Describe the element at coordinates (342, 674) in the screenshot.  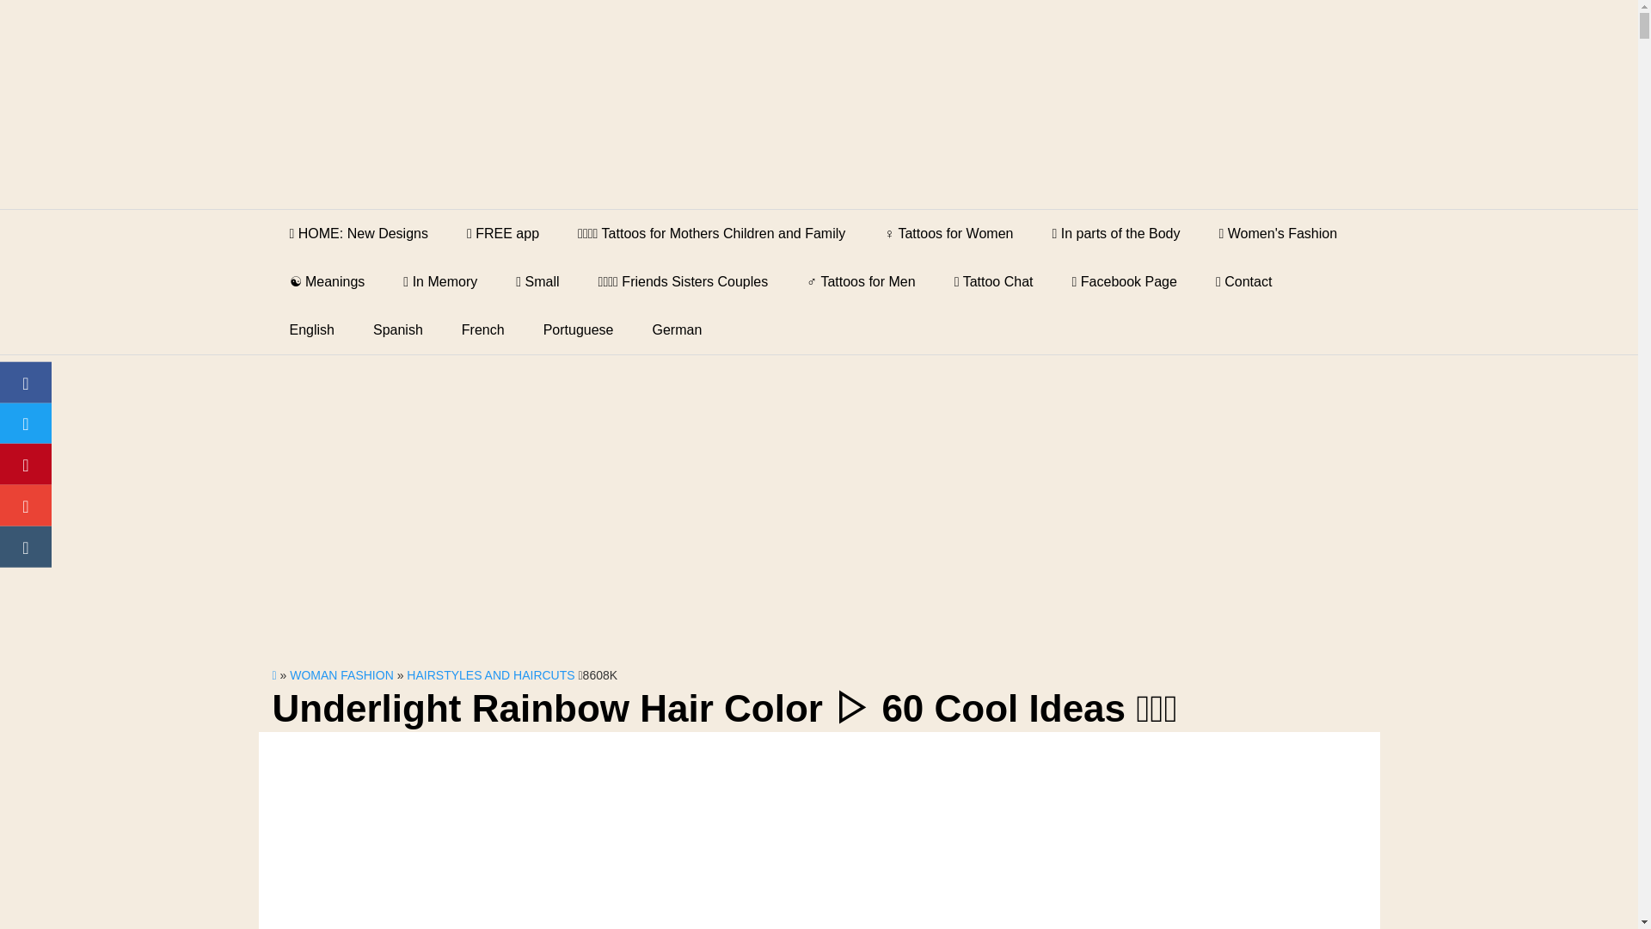
I see `WOMAN FASHION` at that location.